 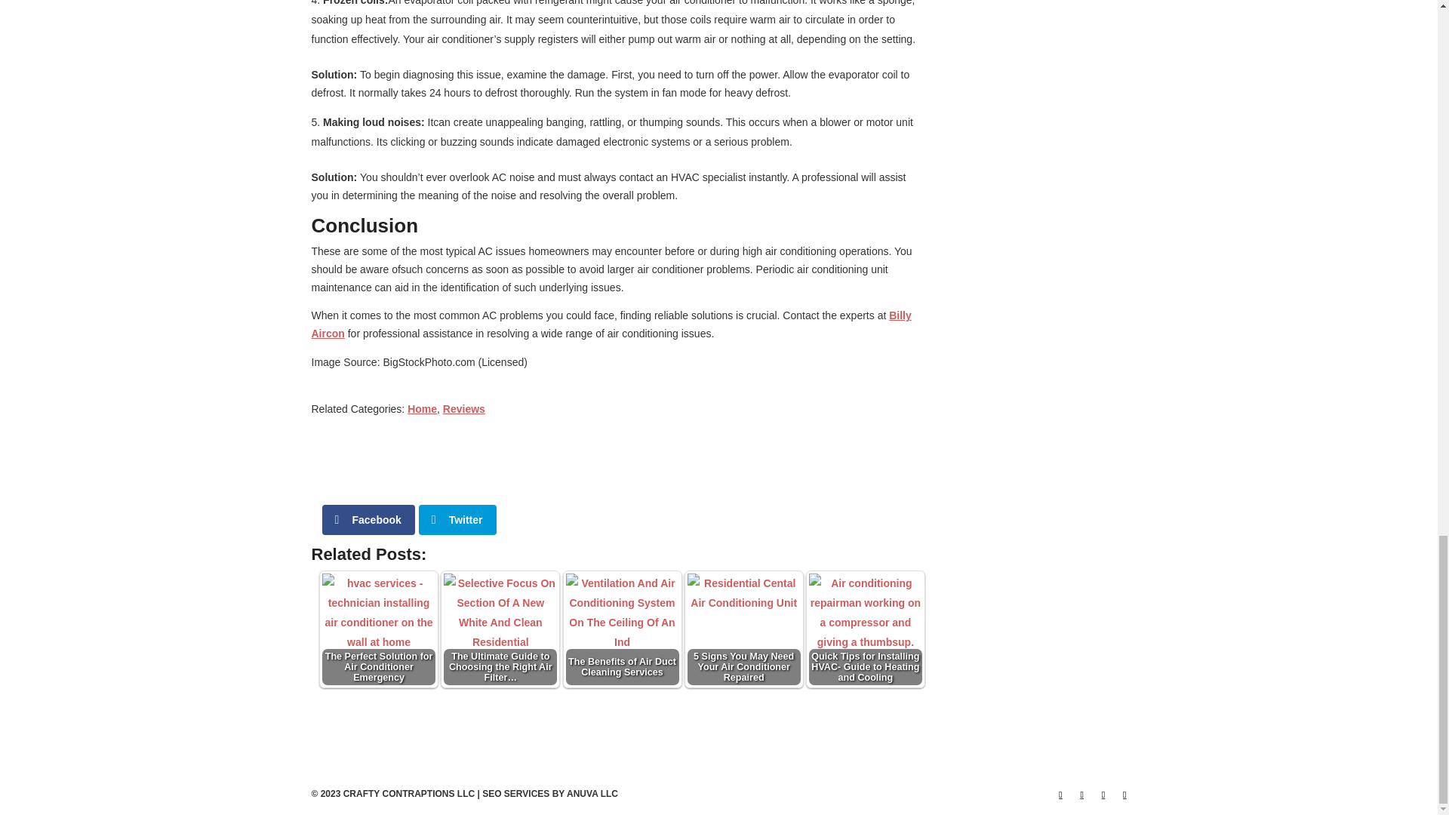 What do you see at coordinates (464, 408) in the screenshot?
I see `Reviews` at bounding box center [464, 408].